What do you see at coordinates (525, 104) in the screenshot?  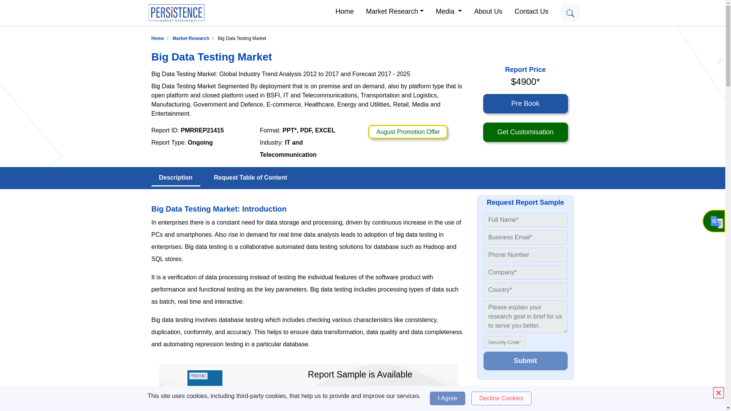 I see `Pre Book` at bounding box center [525, 104].